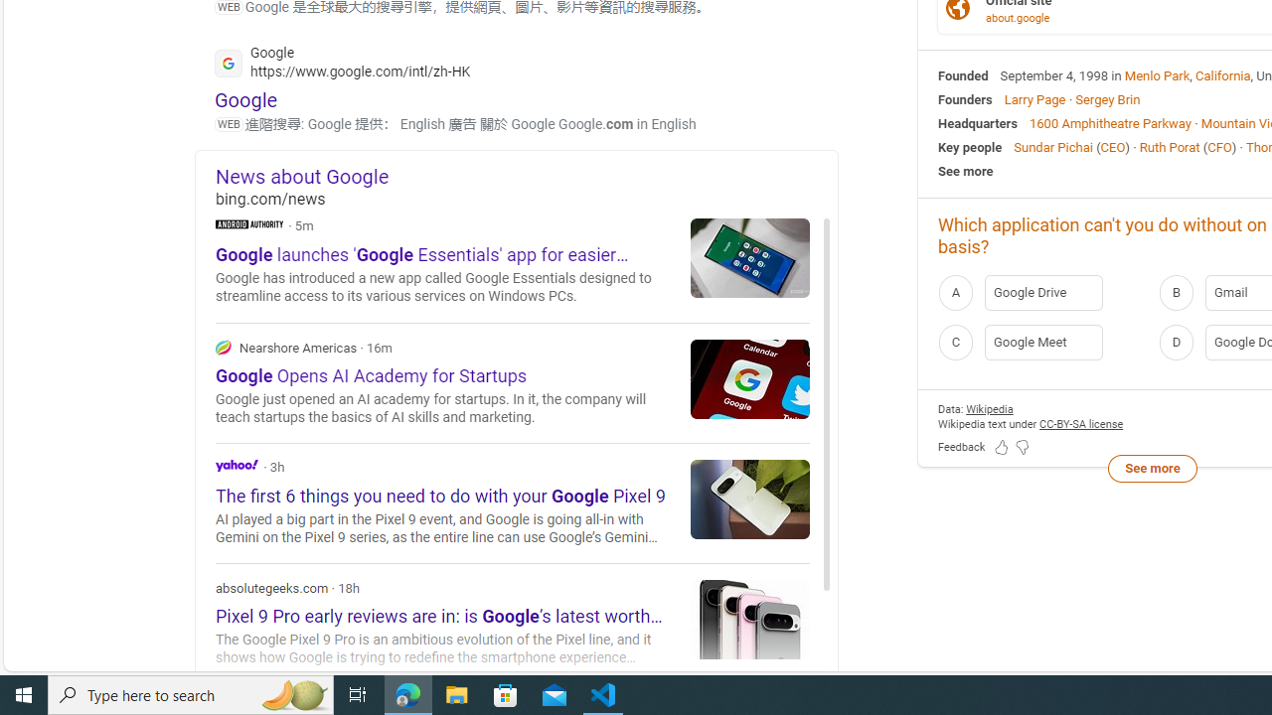 The width and height of the screenshot is (1272, 715). I want to click on Google, so click(246, 99).